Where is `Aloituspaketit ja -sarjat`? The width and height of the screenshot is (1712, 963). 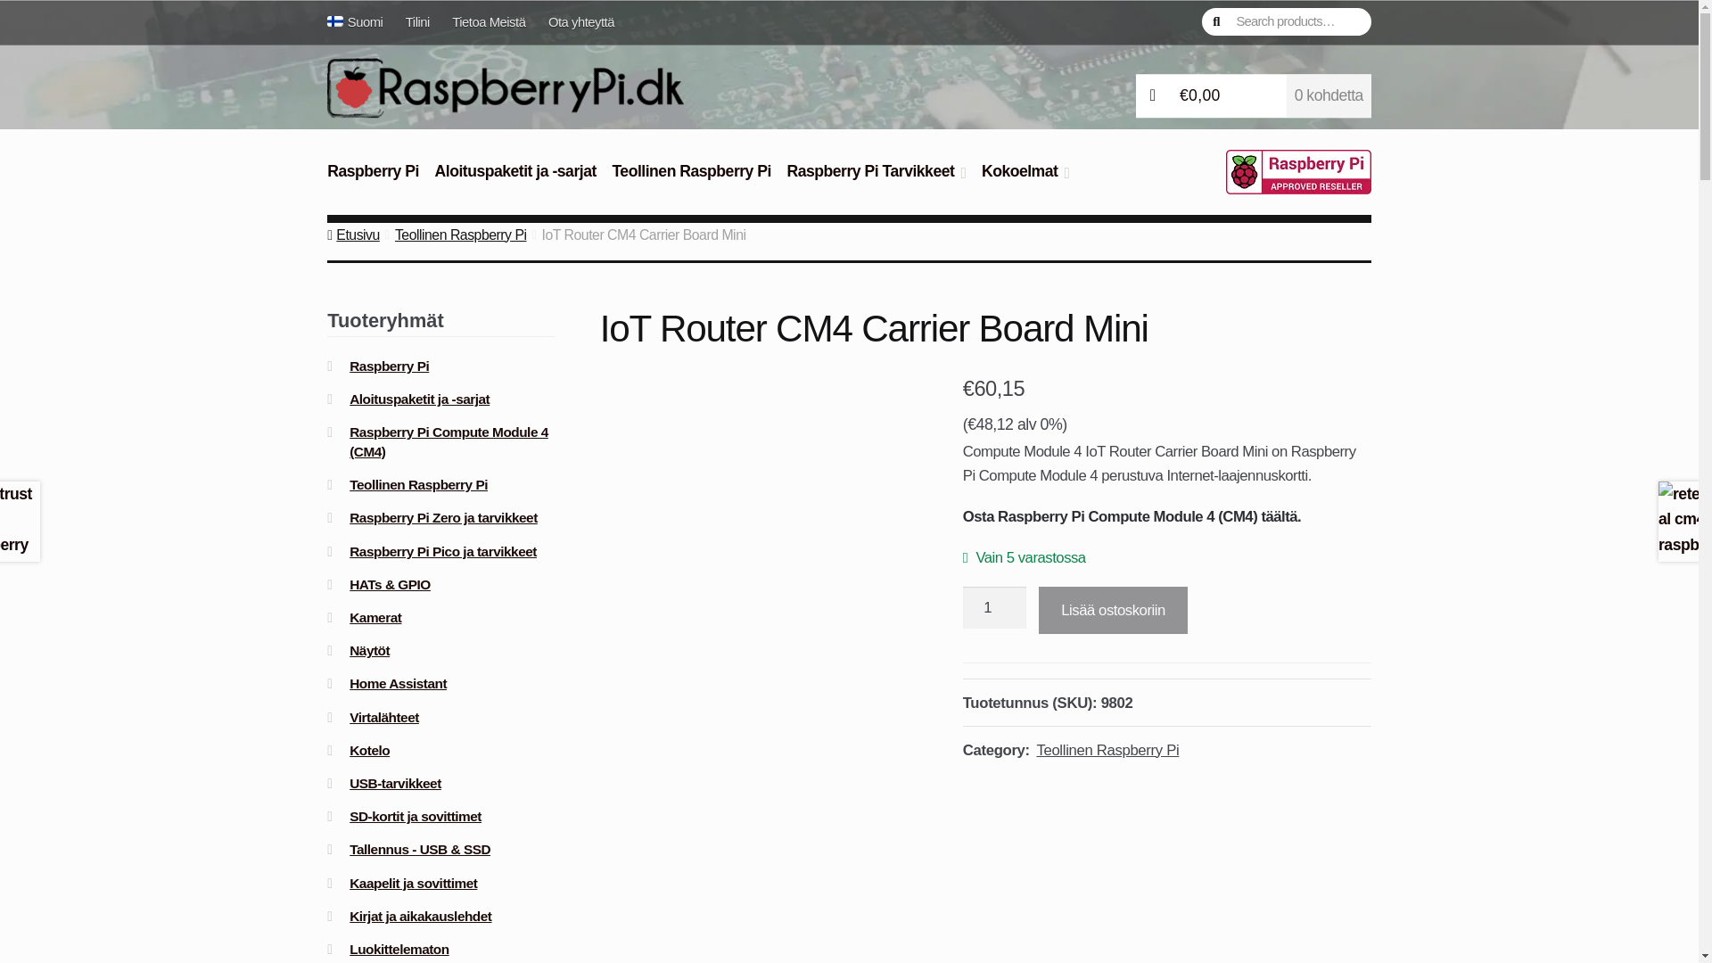
Aloituspaketit ja -sarjat is located at coordinates (515, 181).